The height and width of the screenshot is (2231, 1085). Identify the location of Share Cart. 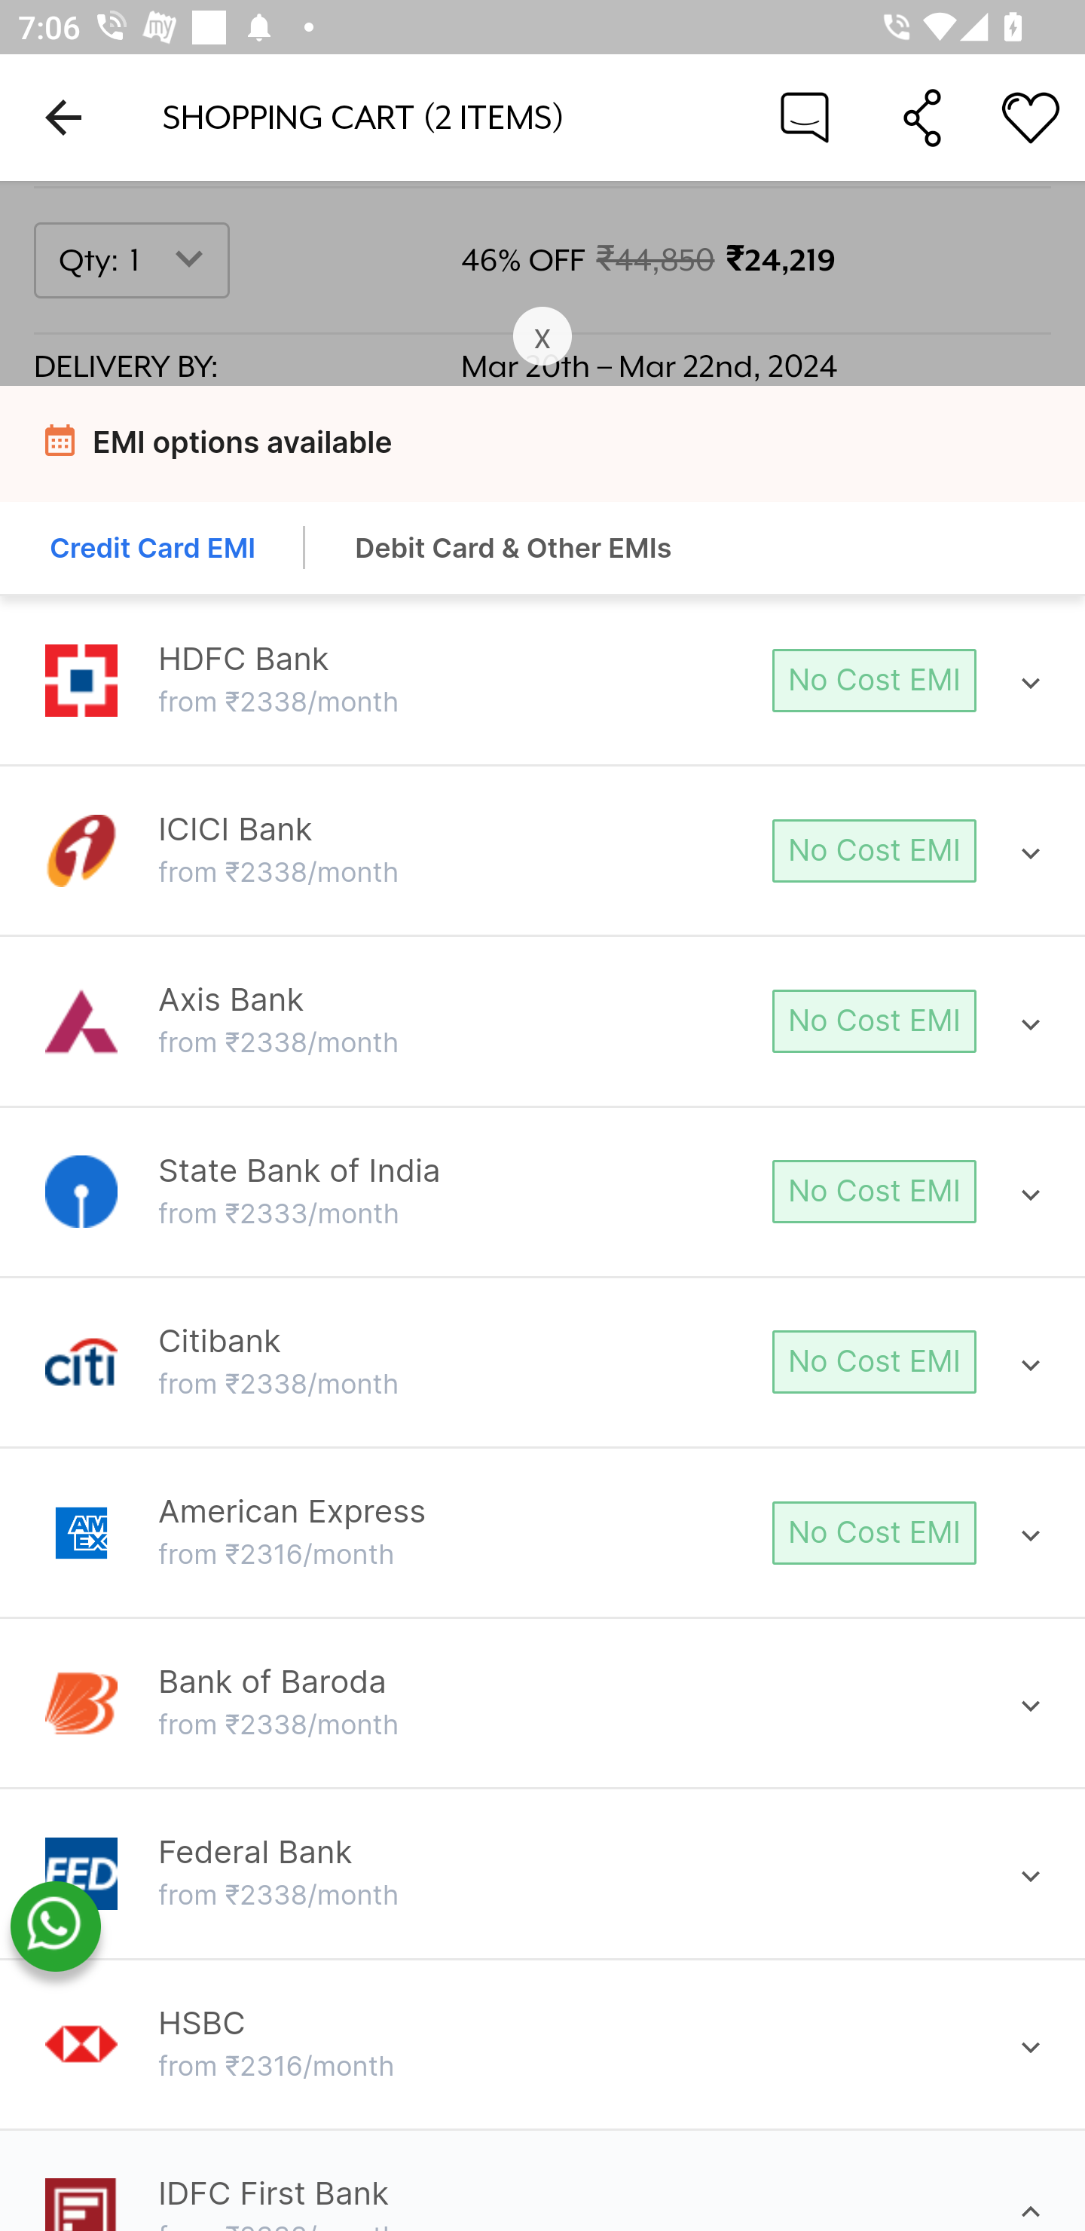
(922, 116).